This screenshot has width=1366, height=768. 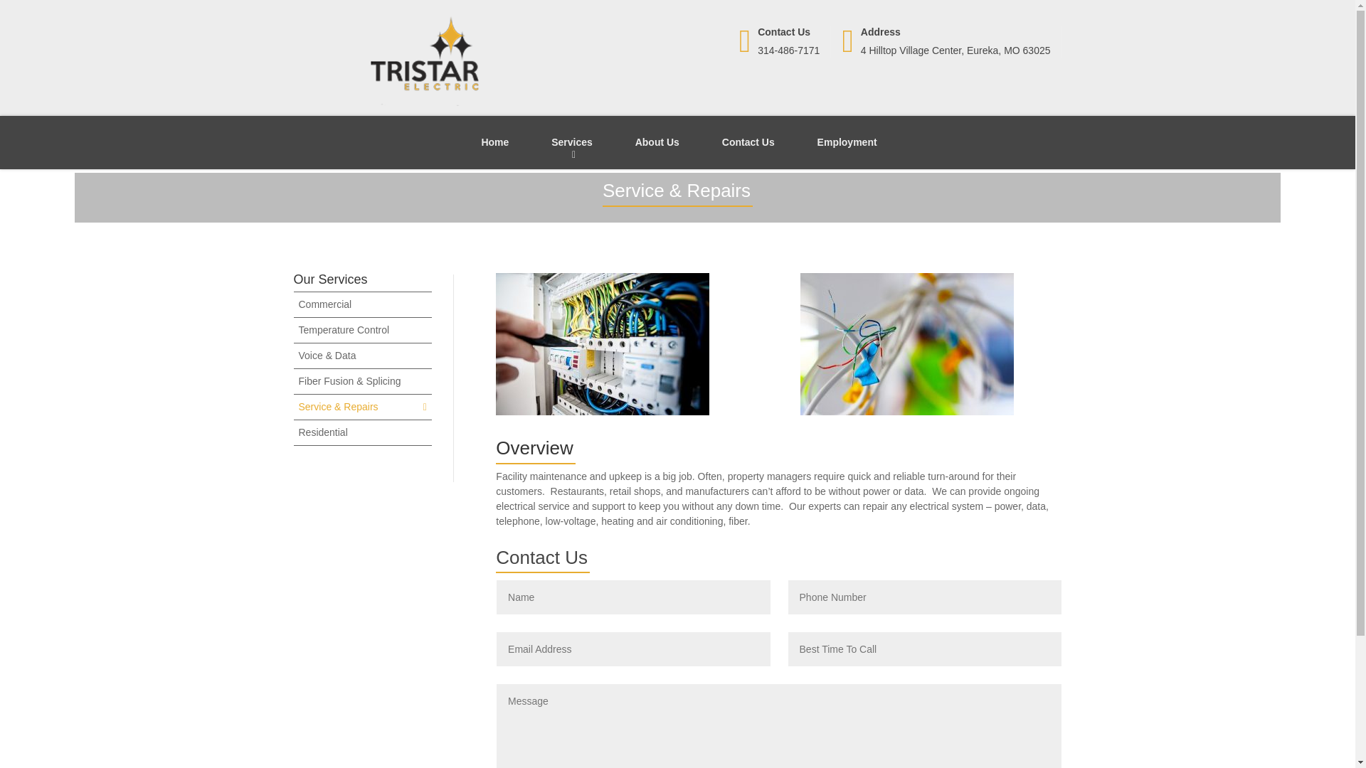 What do you see at coordinates (951, 41) in the screenshot?
I see `About Us` at bounding box center [951, 41].